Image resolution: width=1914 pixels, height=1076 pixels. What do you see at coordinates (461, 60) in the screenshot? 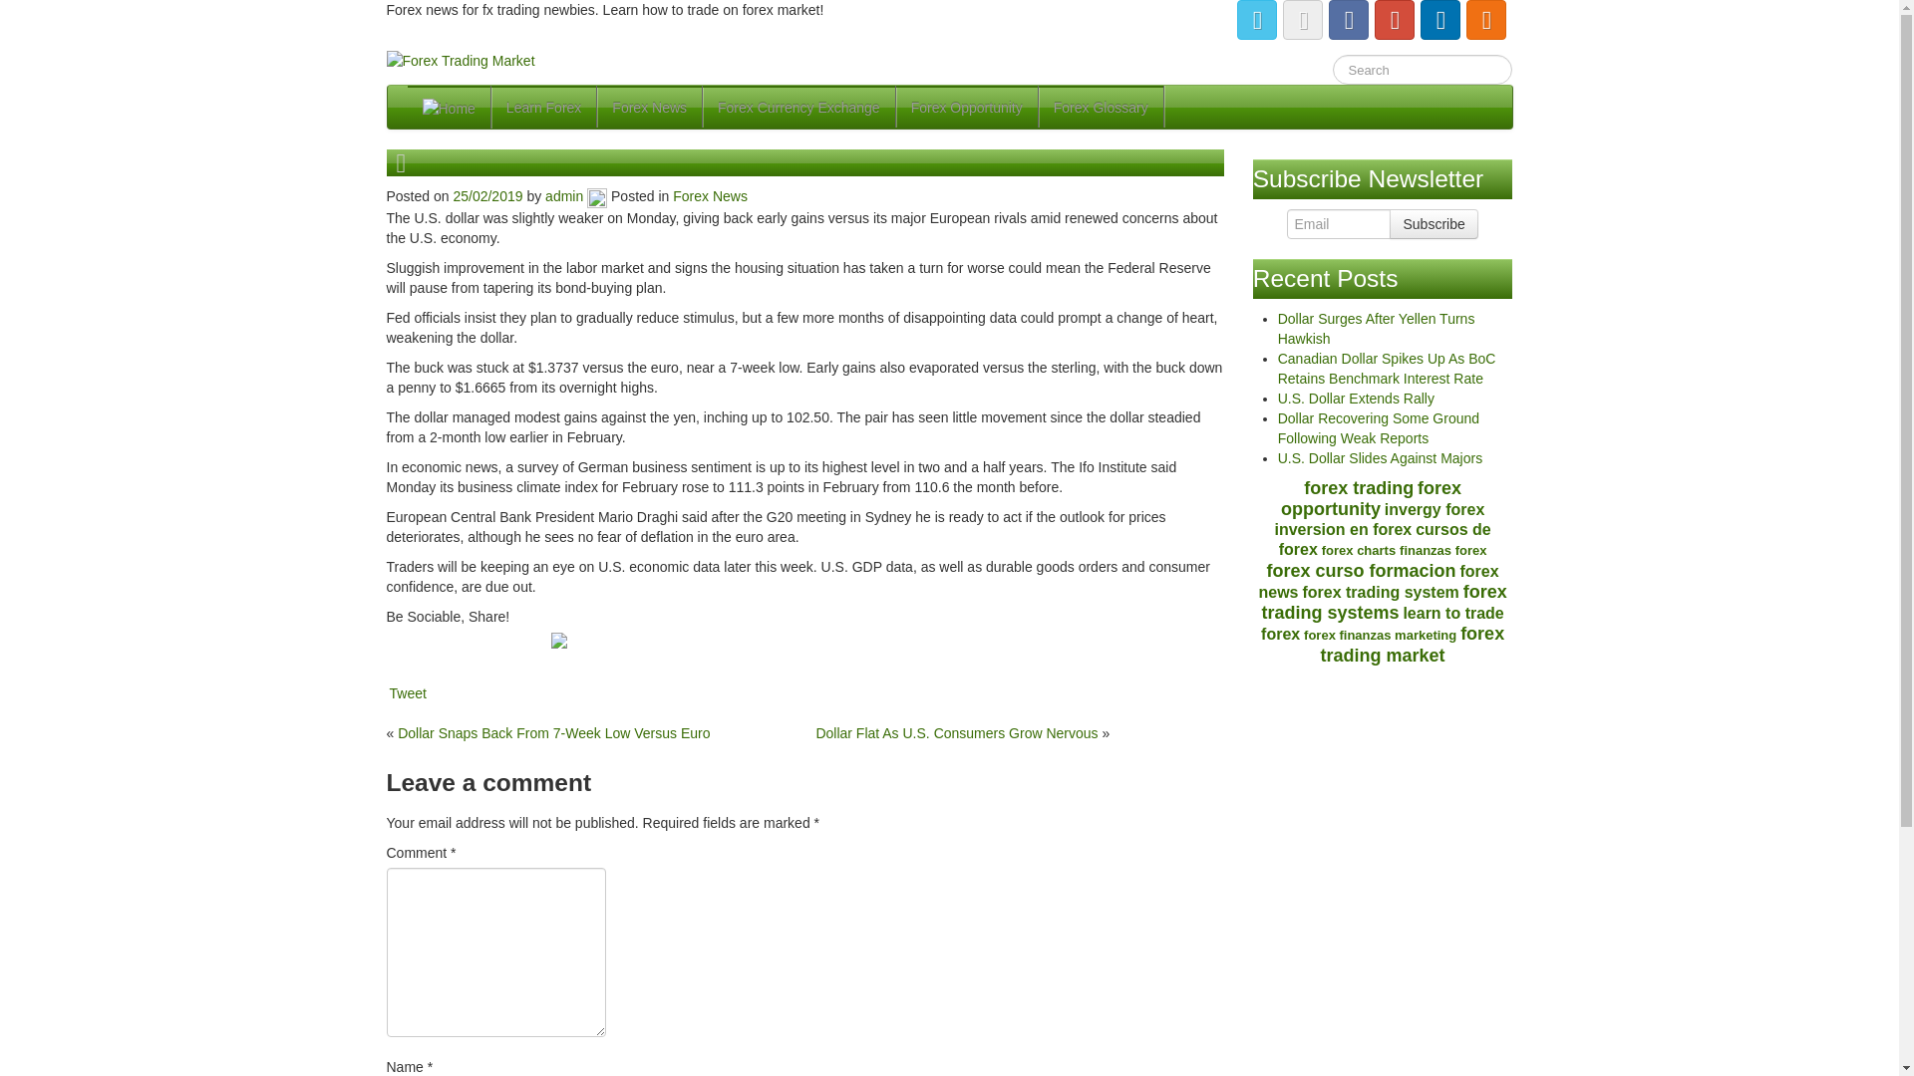
I see `Forex Trading Market` at bounding box center [461, 60].